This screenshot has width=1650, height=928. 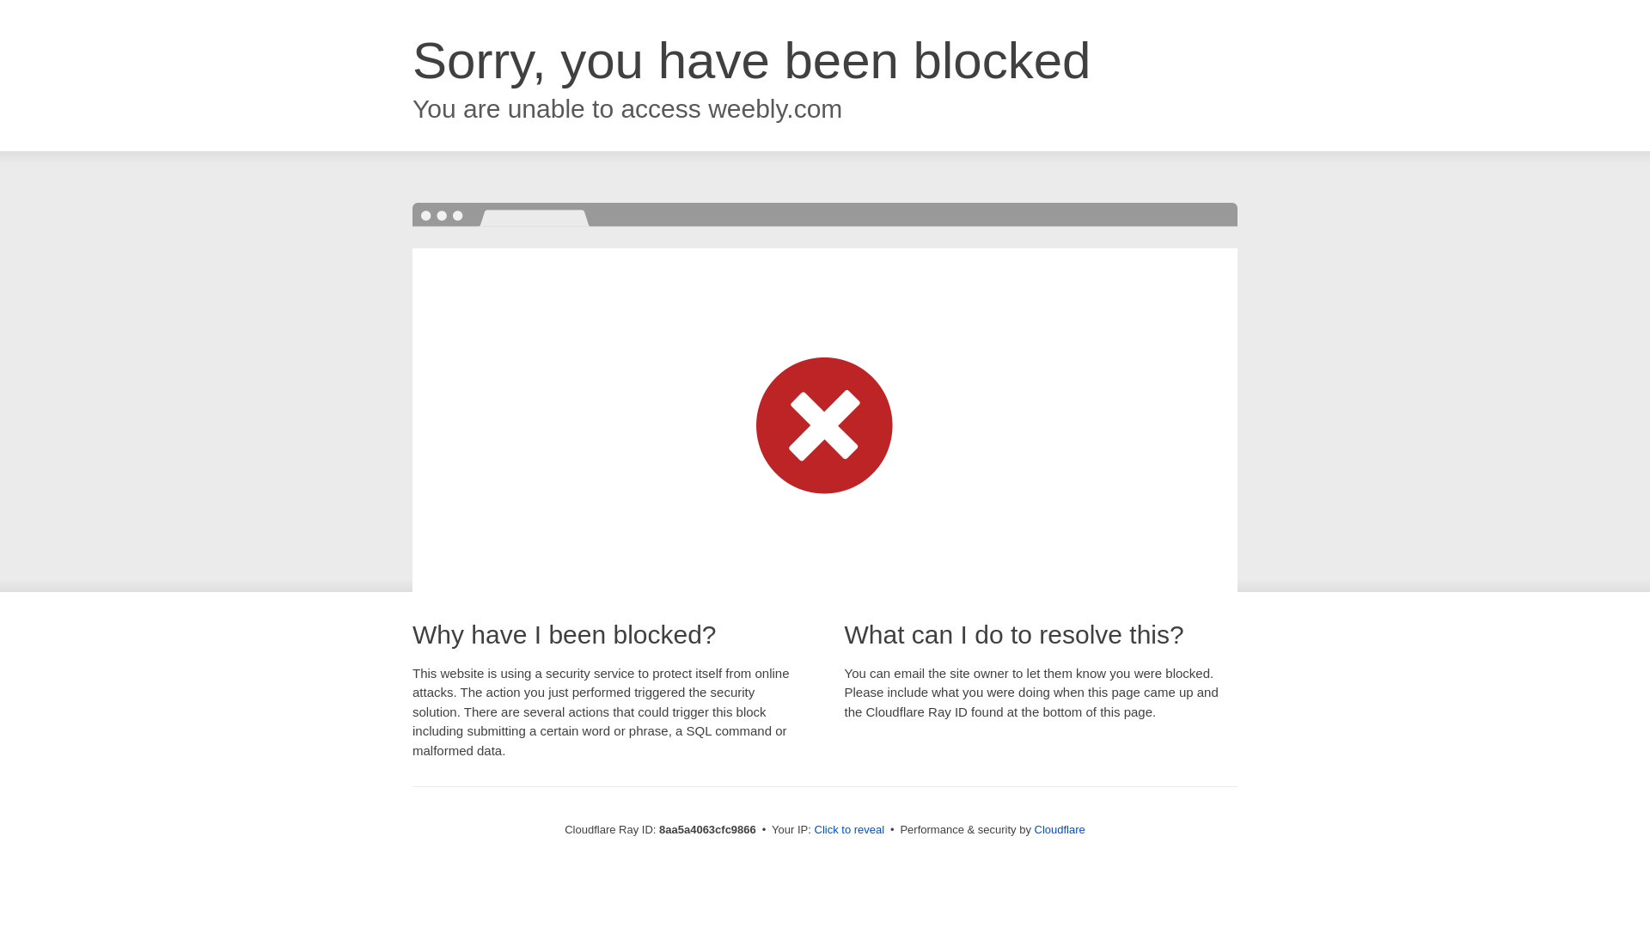 I want to click on Cloudflare, so click(x=1060, y=829).